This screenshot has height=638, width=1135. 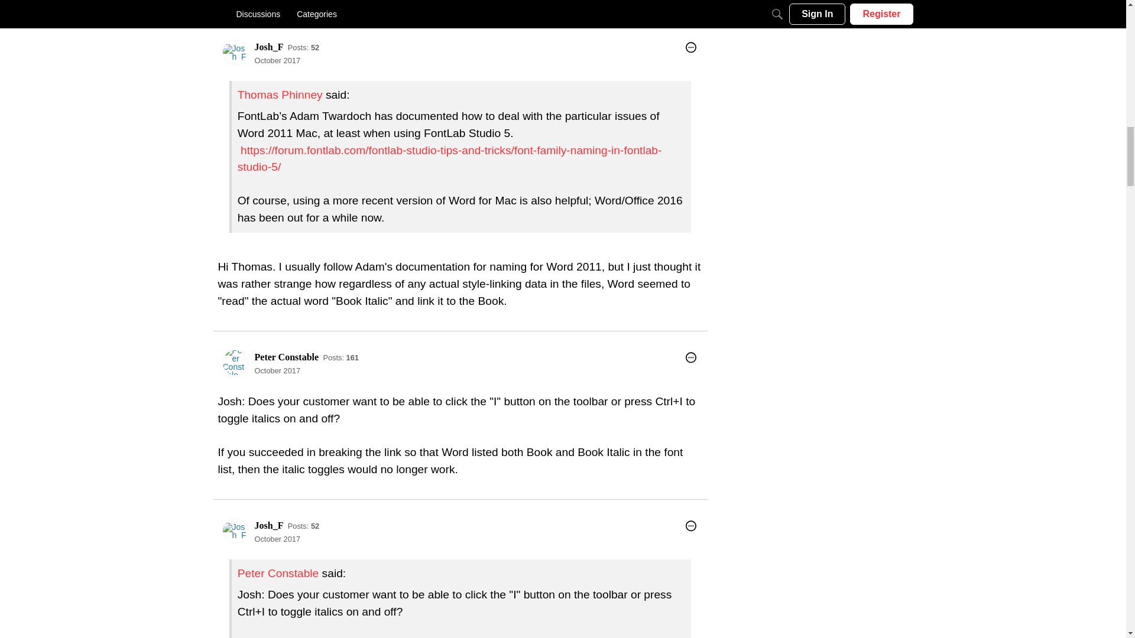 I want to click on Peter Constable, so click(x=235, y=363).